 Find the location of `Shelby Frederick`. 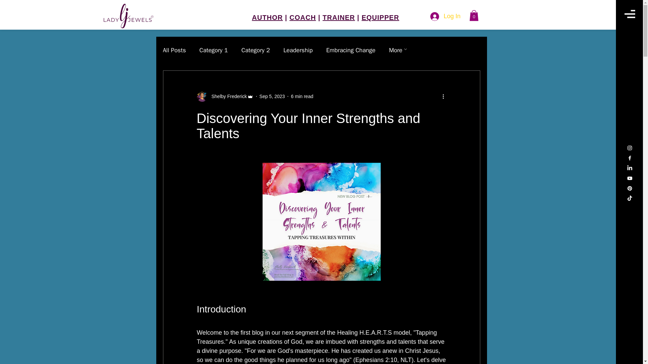

Shelby Frederick is located at coordinates (225, 96).